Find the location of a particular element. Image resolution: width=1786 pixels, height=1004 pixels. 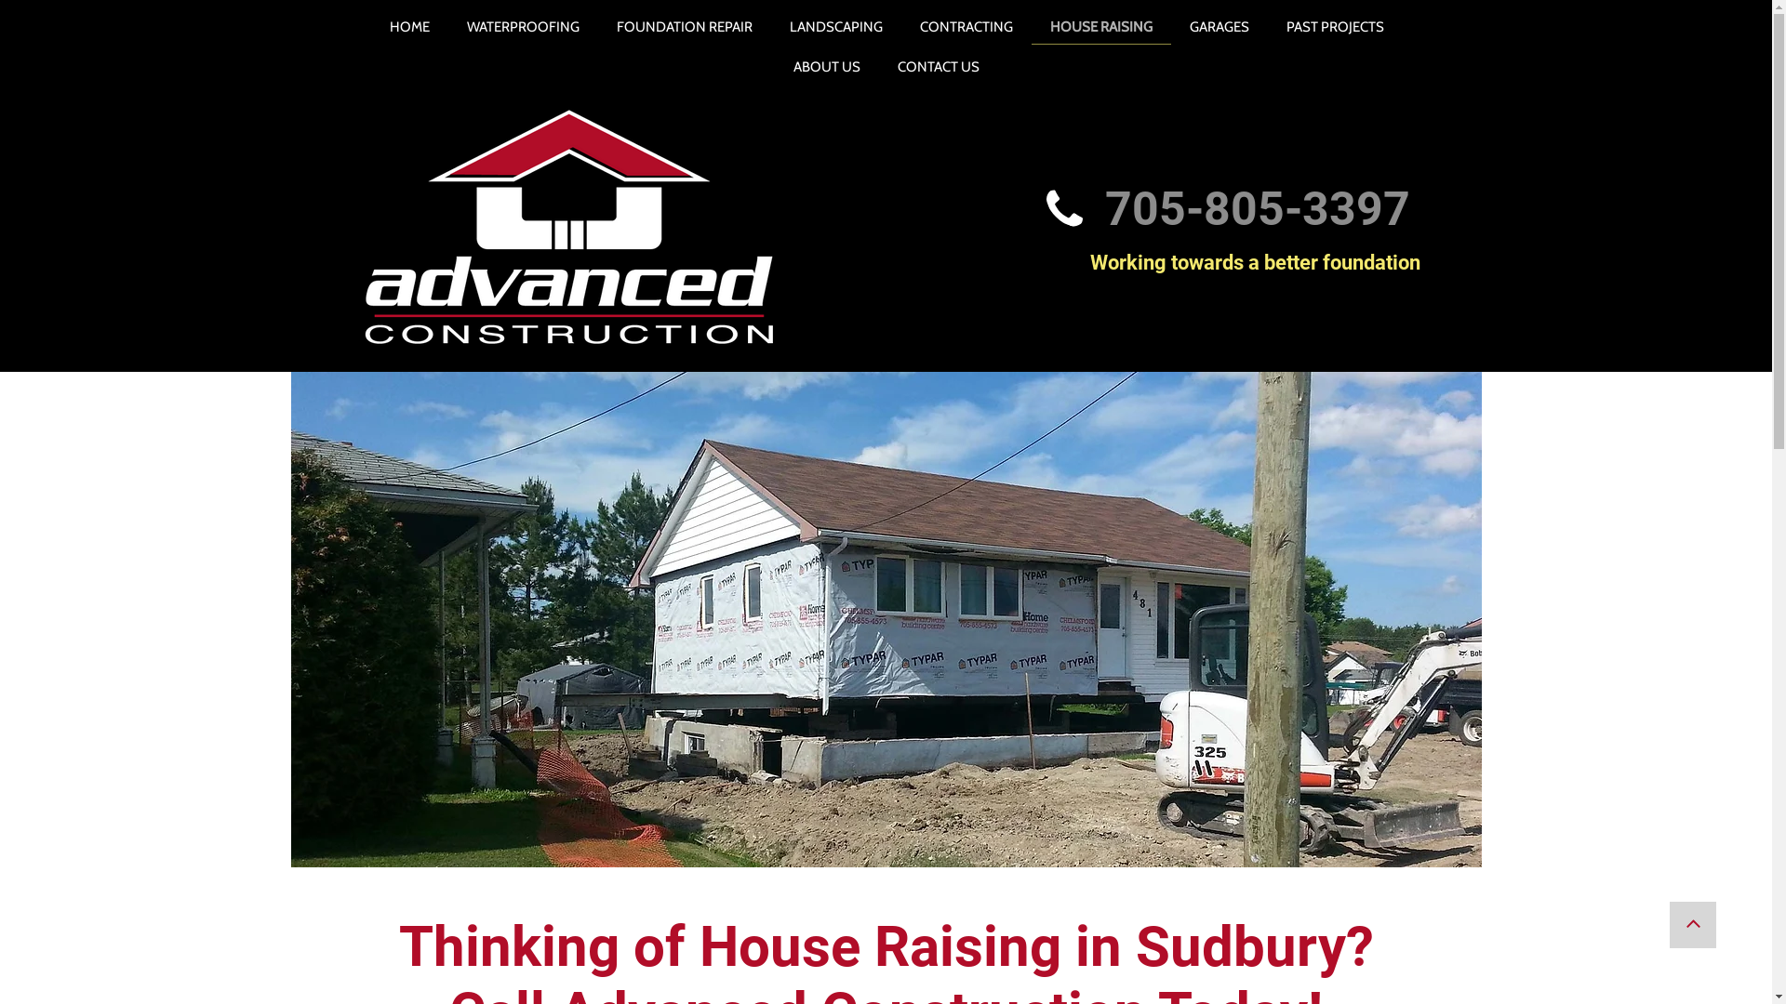

ABOUT US is located at coordinates (827, 64).